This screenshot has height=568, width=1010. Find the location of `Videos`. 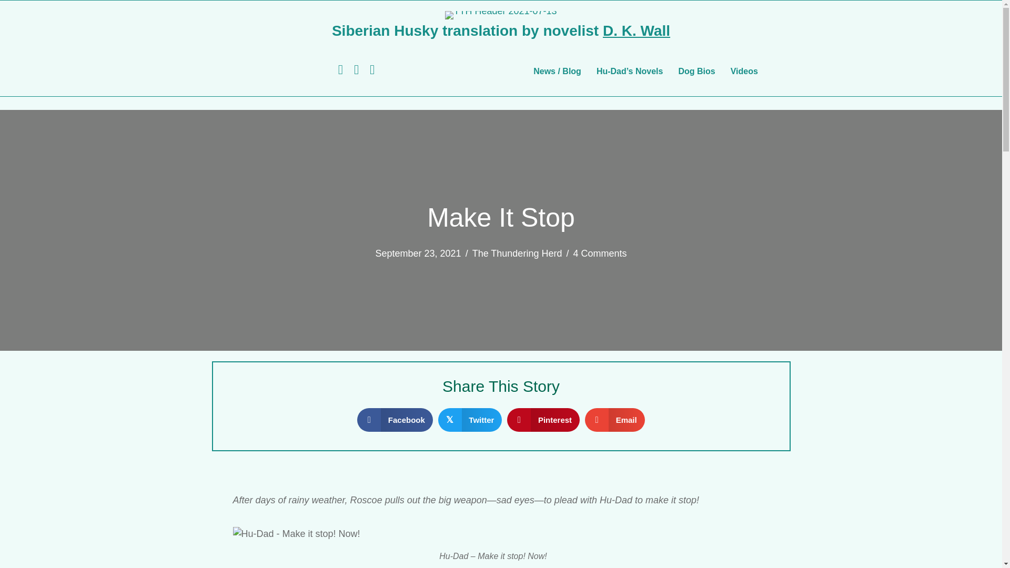

Videos is located at coordinates (744, 72).